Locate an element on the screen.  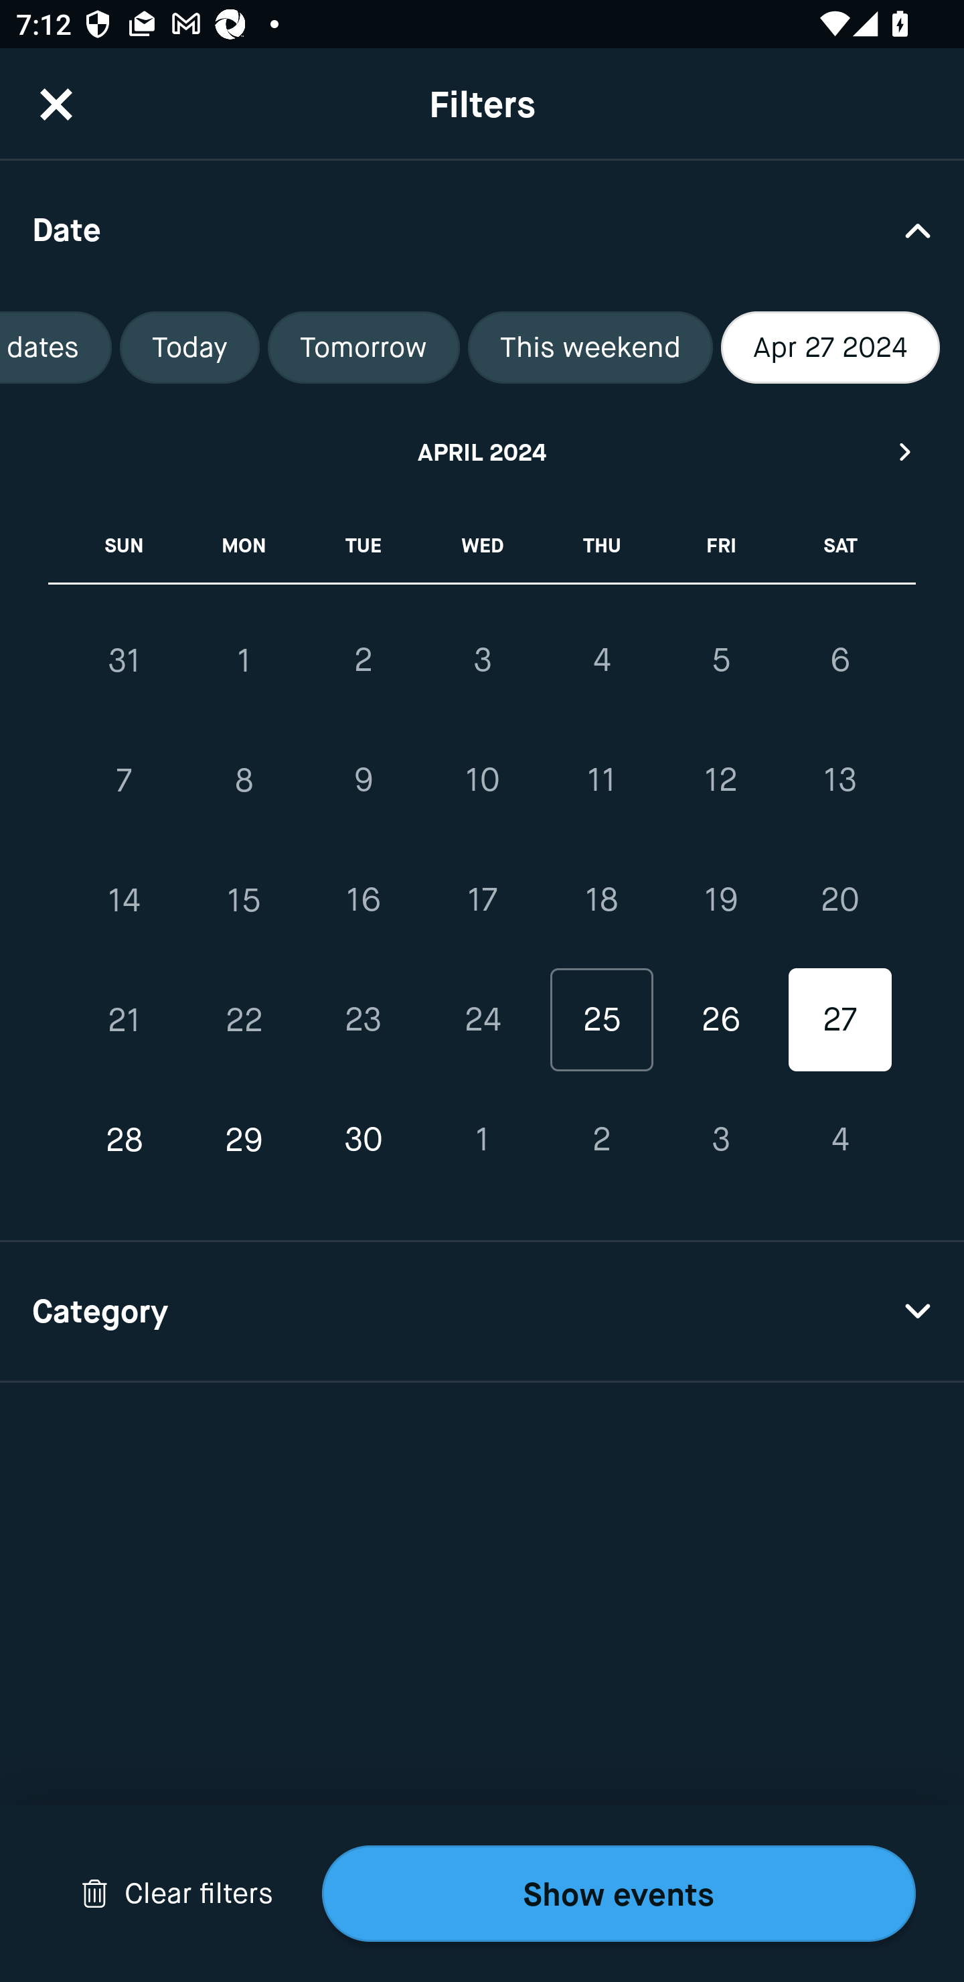
12 is located at coordinates (720, 781).